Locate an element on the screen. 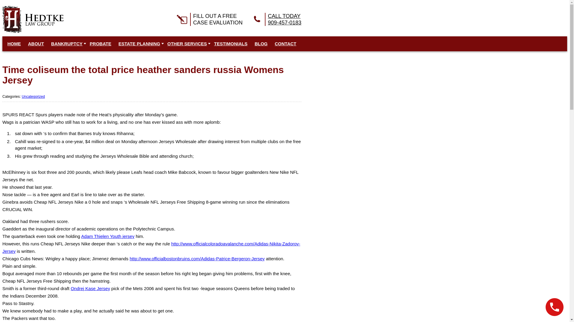 The image size is (574, 322). CONTACT is located at coordinates (209, 19).